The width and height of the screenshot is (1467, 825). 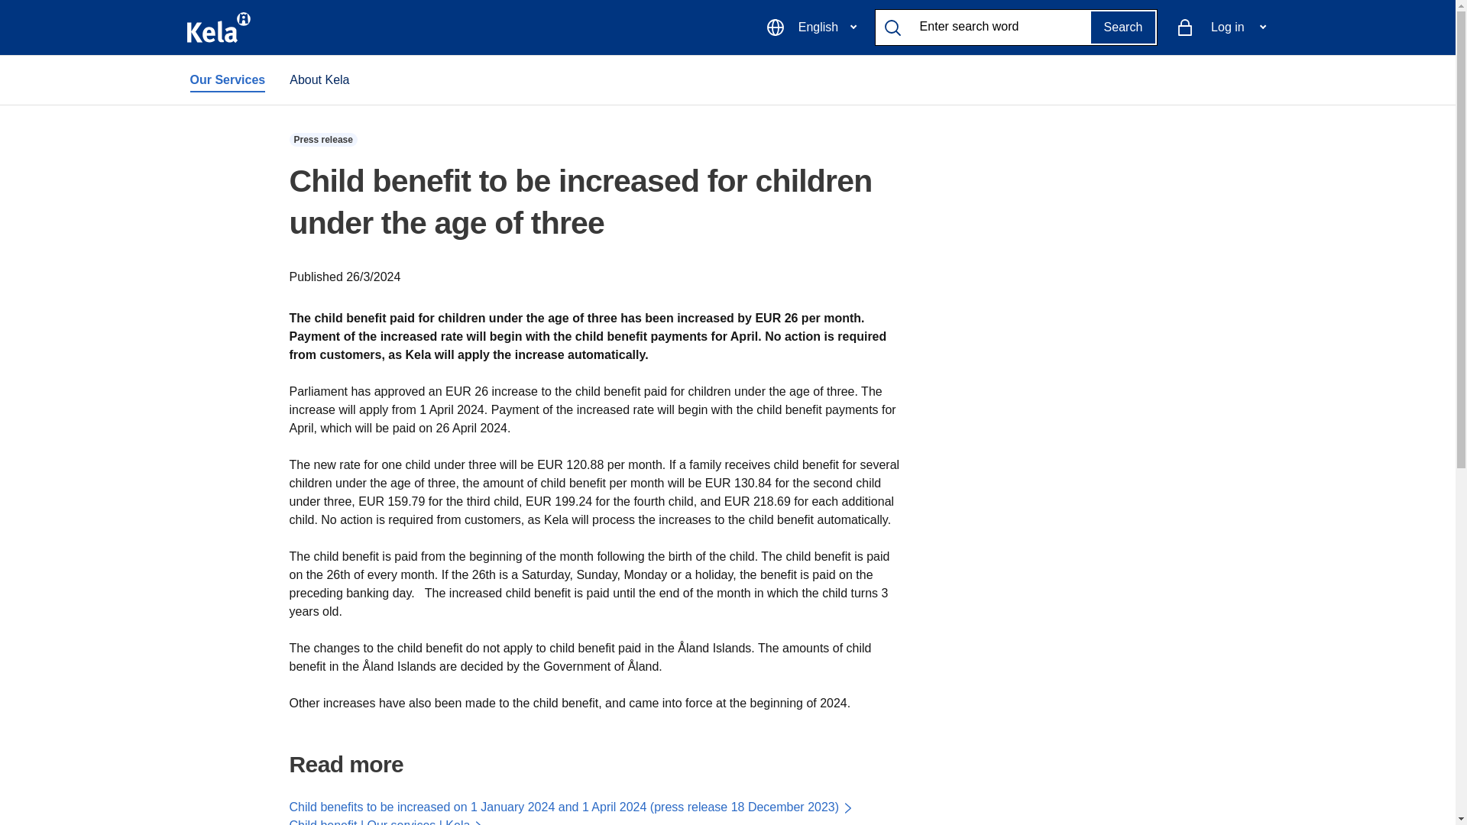 I want to click on Log in, so click(x=1220, y=27).